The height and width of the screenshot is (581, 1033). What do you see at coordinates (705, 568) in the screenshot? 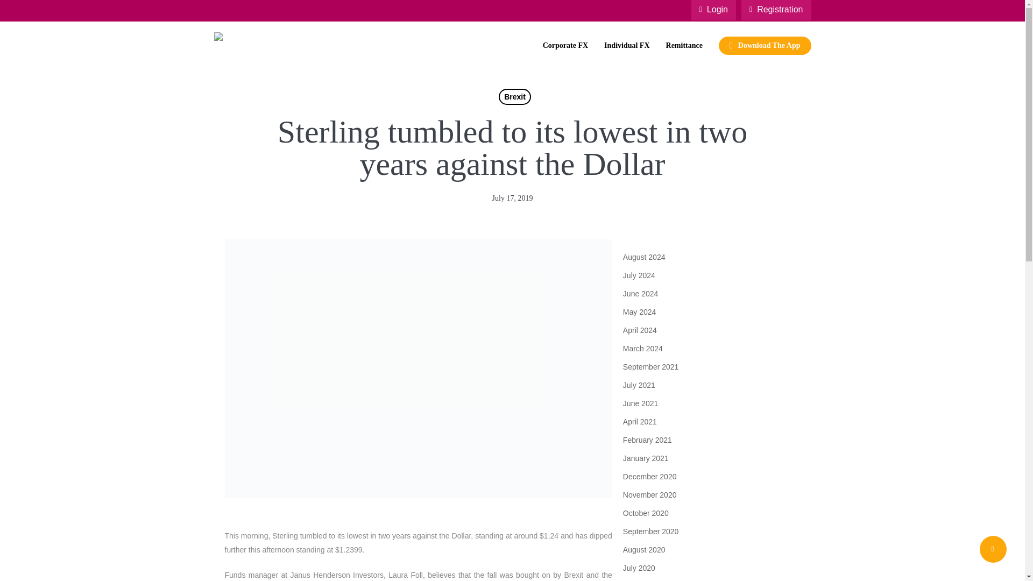
I see `July 2020` at bounding box center [705, 568].